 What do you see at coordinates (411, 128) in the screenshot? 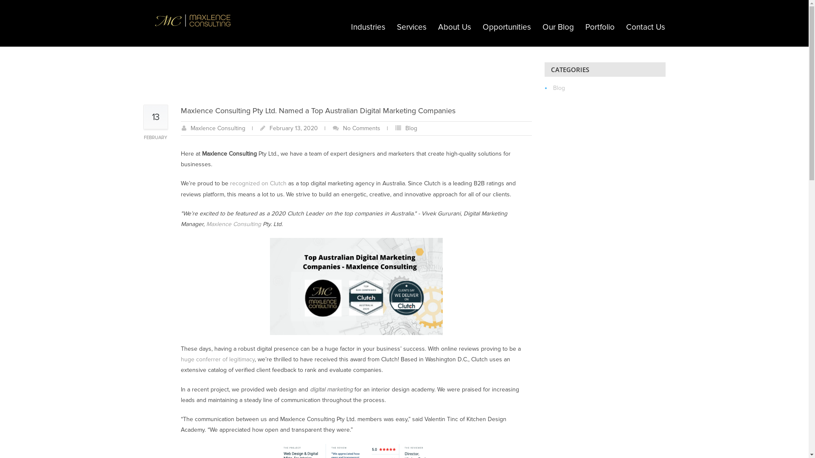
I see `Blog` at bounding box center [411, 128].